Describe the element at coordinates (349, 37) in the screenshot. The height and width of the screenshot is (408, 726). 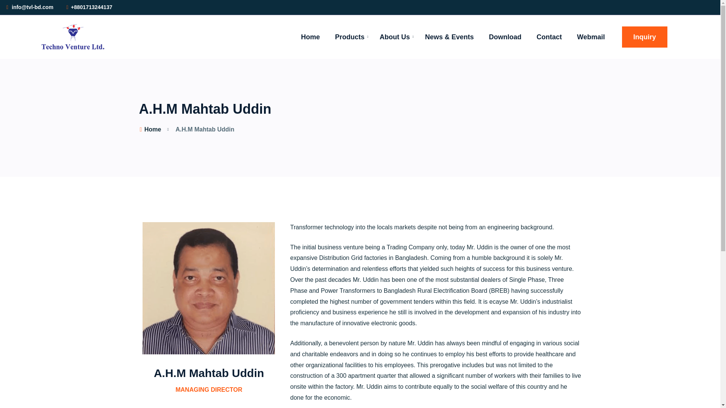
I see `Products` at that location.